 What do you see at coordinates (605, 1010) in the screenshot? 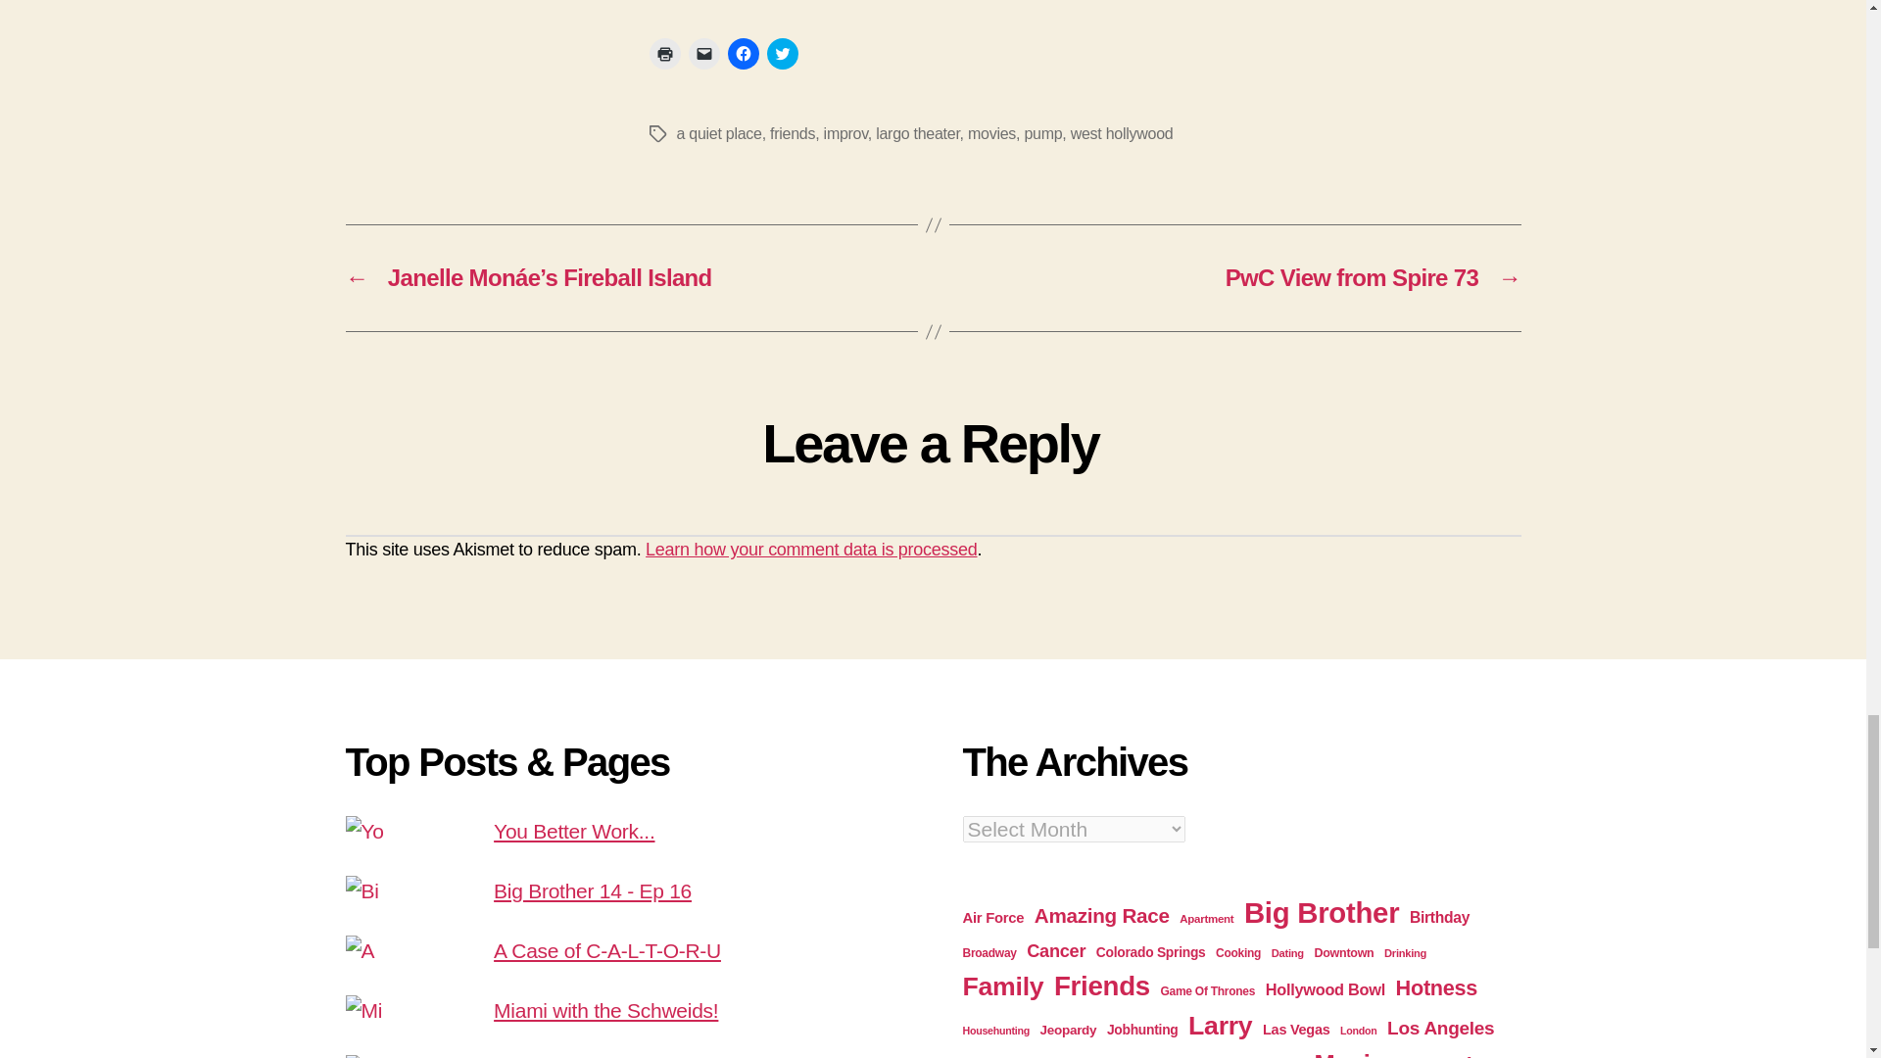
I see `Miami with the Schweids!` at bounding box center [605, 1010].